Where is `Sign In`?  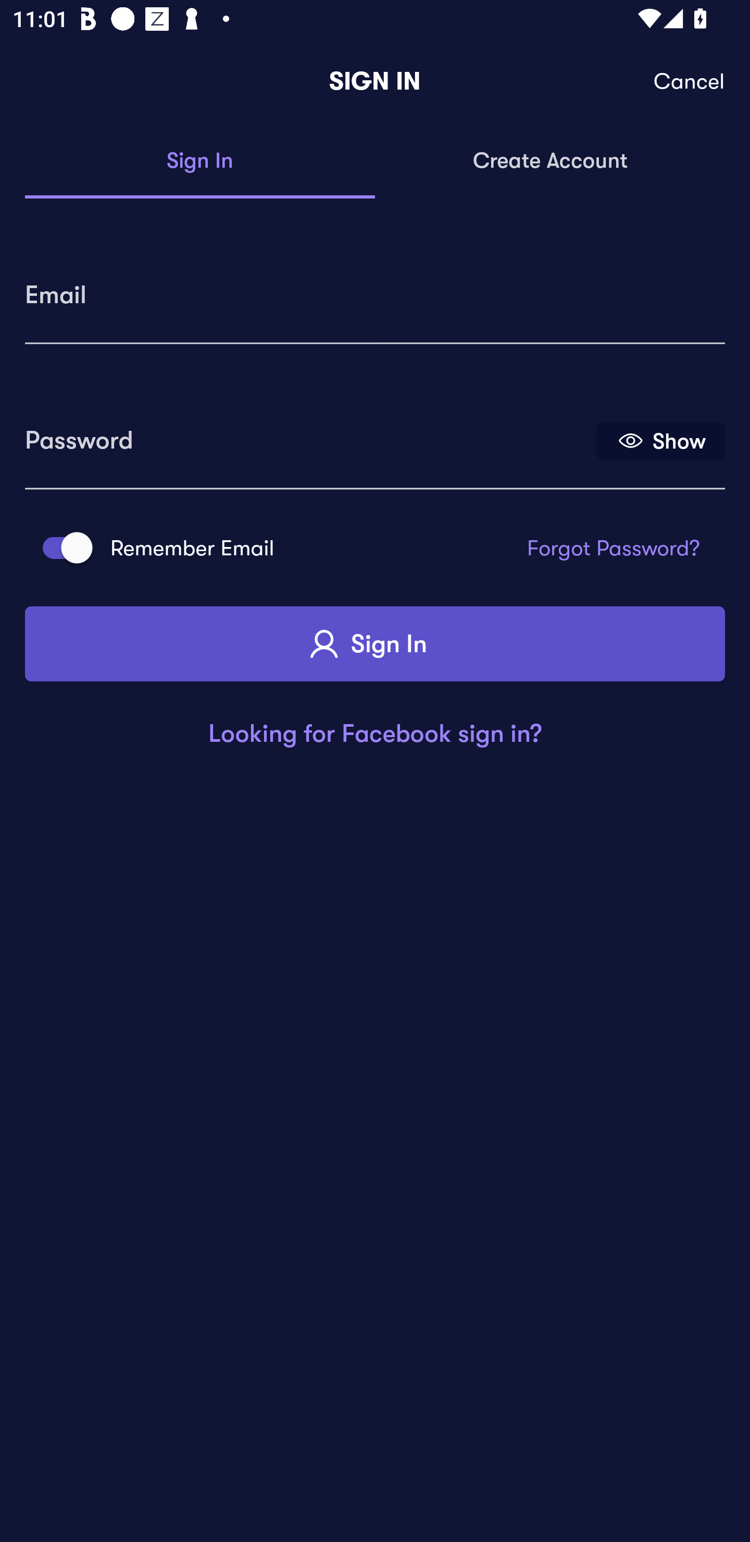
Sign In is located at coordinates (375, 644).